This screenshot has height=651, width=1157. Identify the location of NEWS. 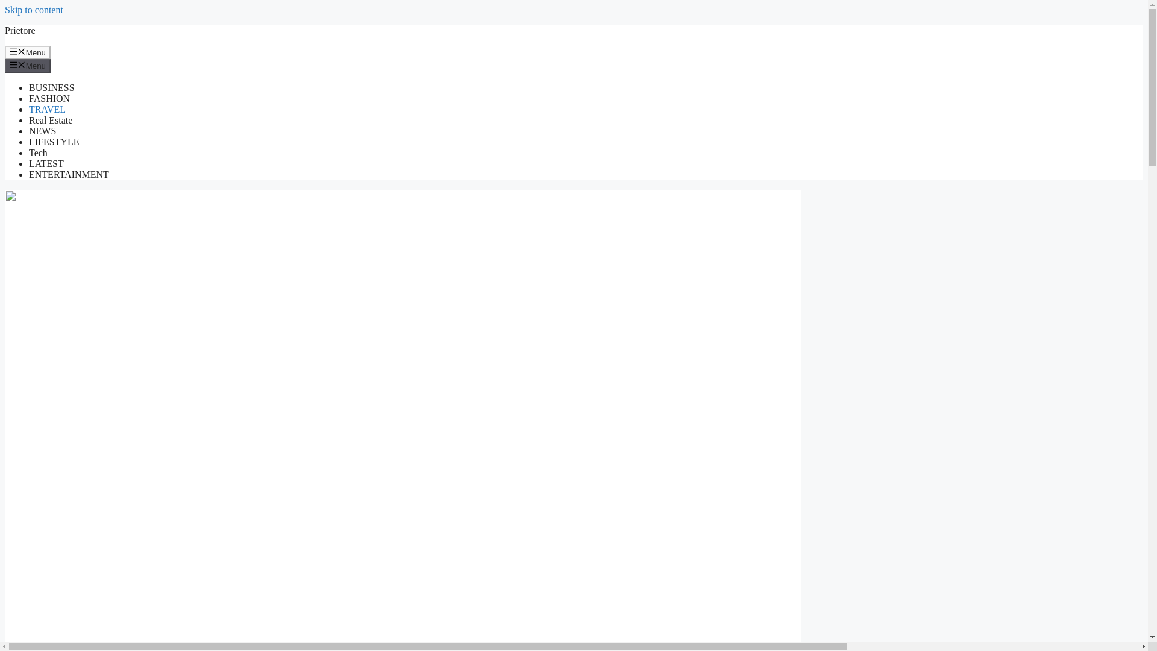
(42, 131).